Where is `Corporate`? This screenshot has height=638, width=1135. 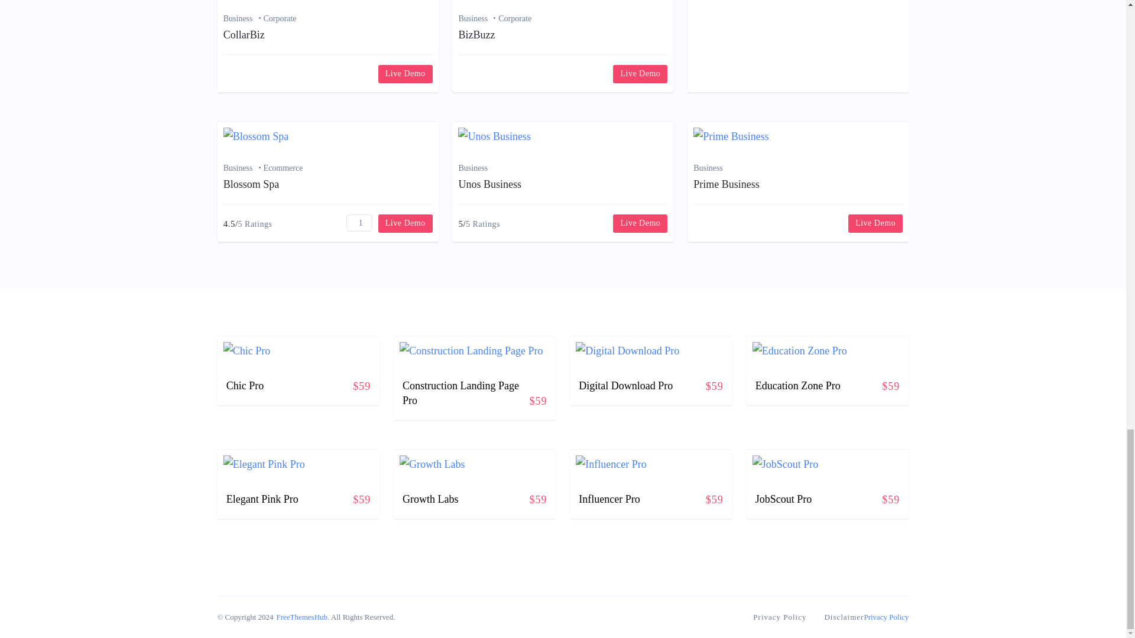 Corporate is located at coordinates (280, 19).